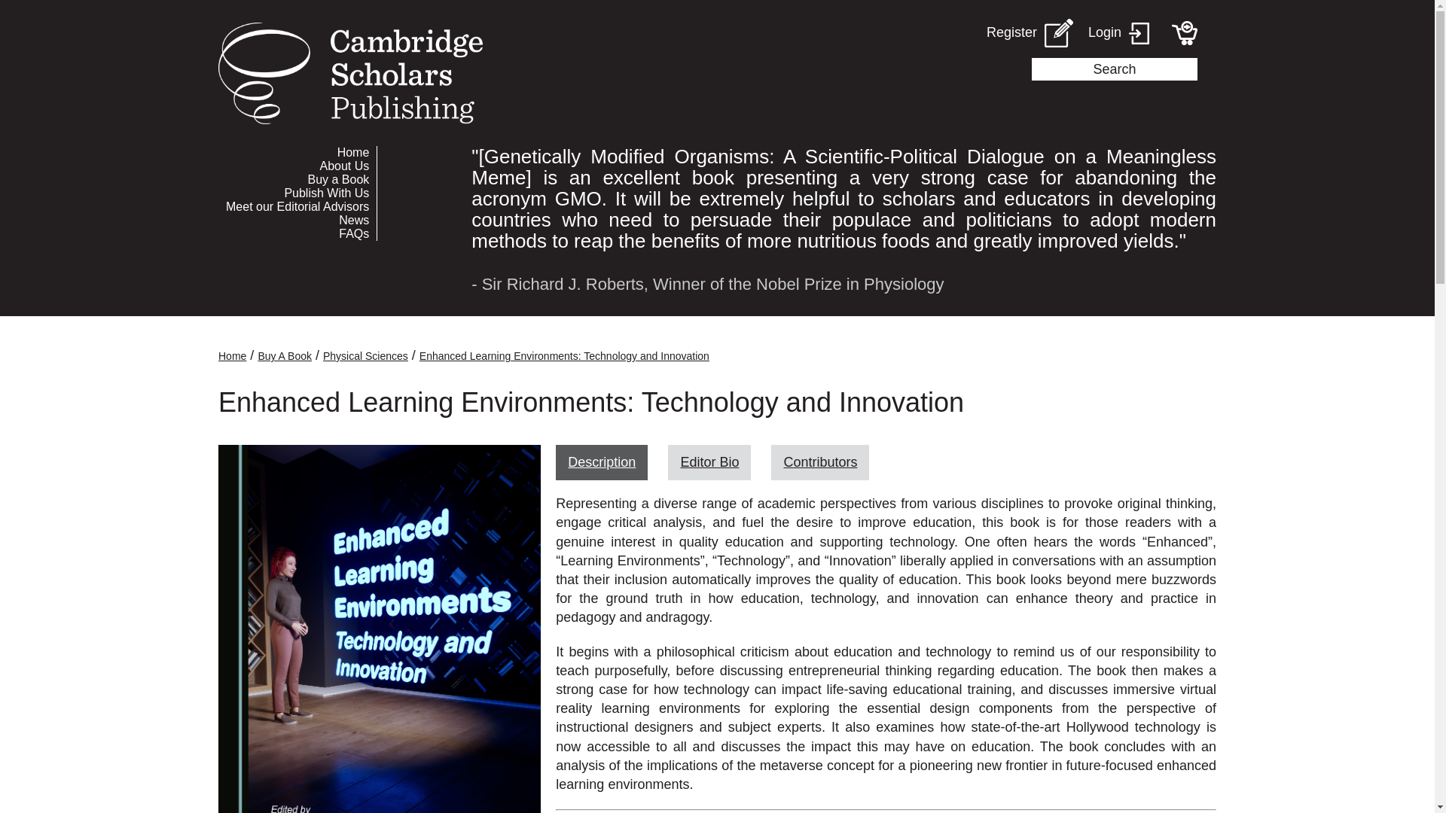  What do you see at coordinates (297, 193) in the screenshot?
I see `Publish With Us` at bounding box center [297, 193].